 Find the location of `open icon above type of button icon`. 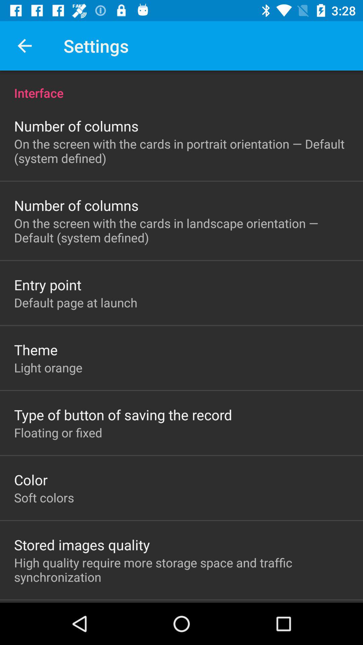

open icon above type of button icon is located at coordinates (48, 368).